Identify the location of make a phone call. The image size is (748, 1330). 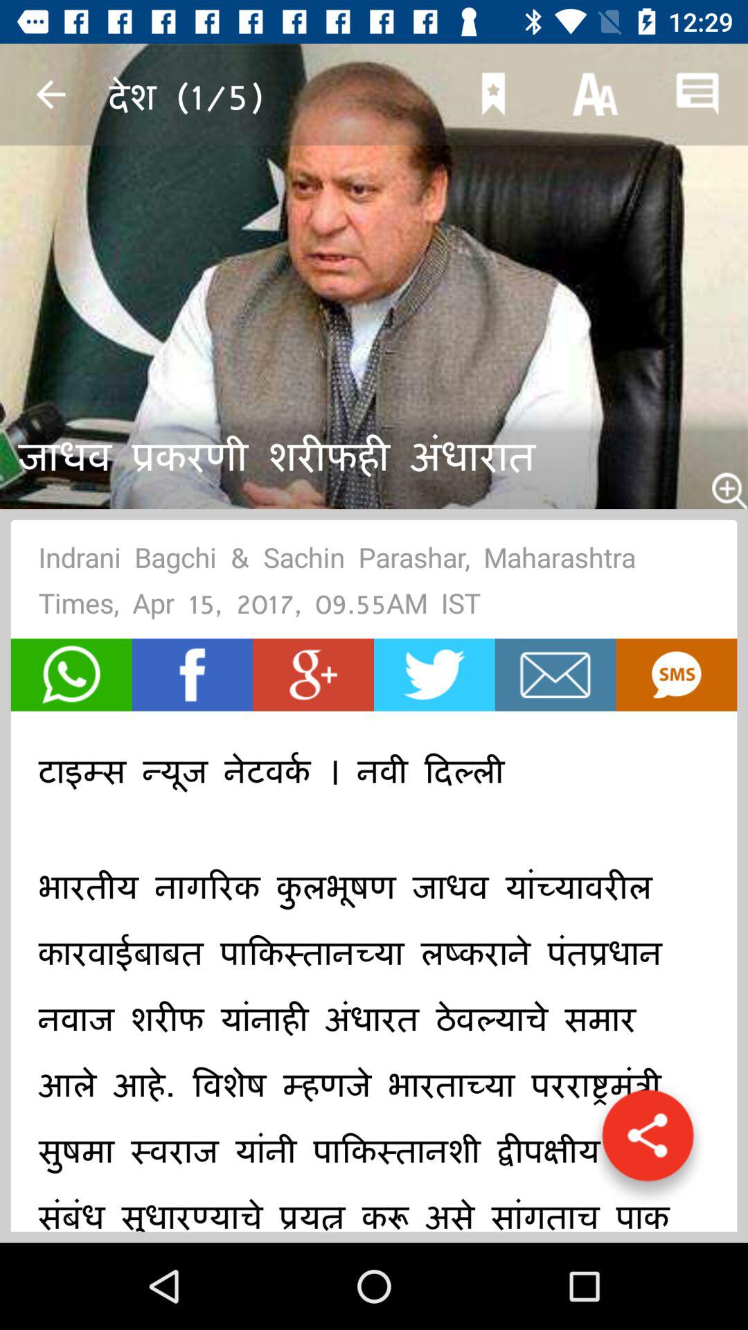
(71, 675).